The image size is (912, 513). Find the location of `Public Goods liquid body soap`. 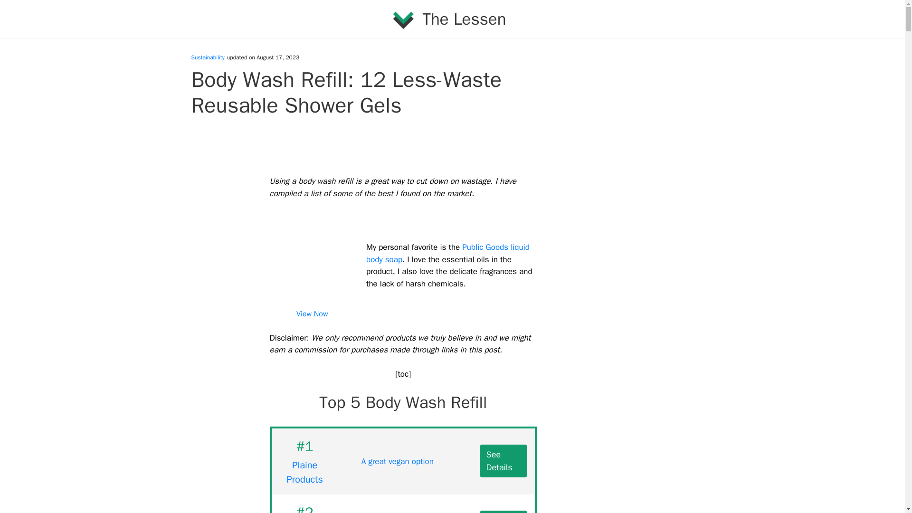

Public Goods liquid body soap is located at coordinates (448, 254).